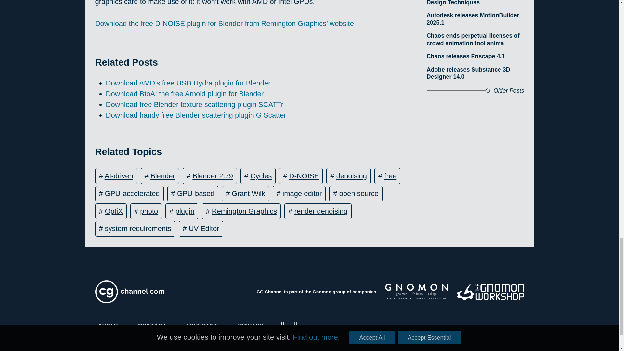 This screenshot has height=351, width=624. What do you see at coordinates (149, 211) in the screenshot?
I see `photo` at bounding box center [149, 211].